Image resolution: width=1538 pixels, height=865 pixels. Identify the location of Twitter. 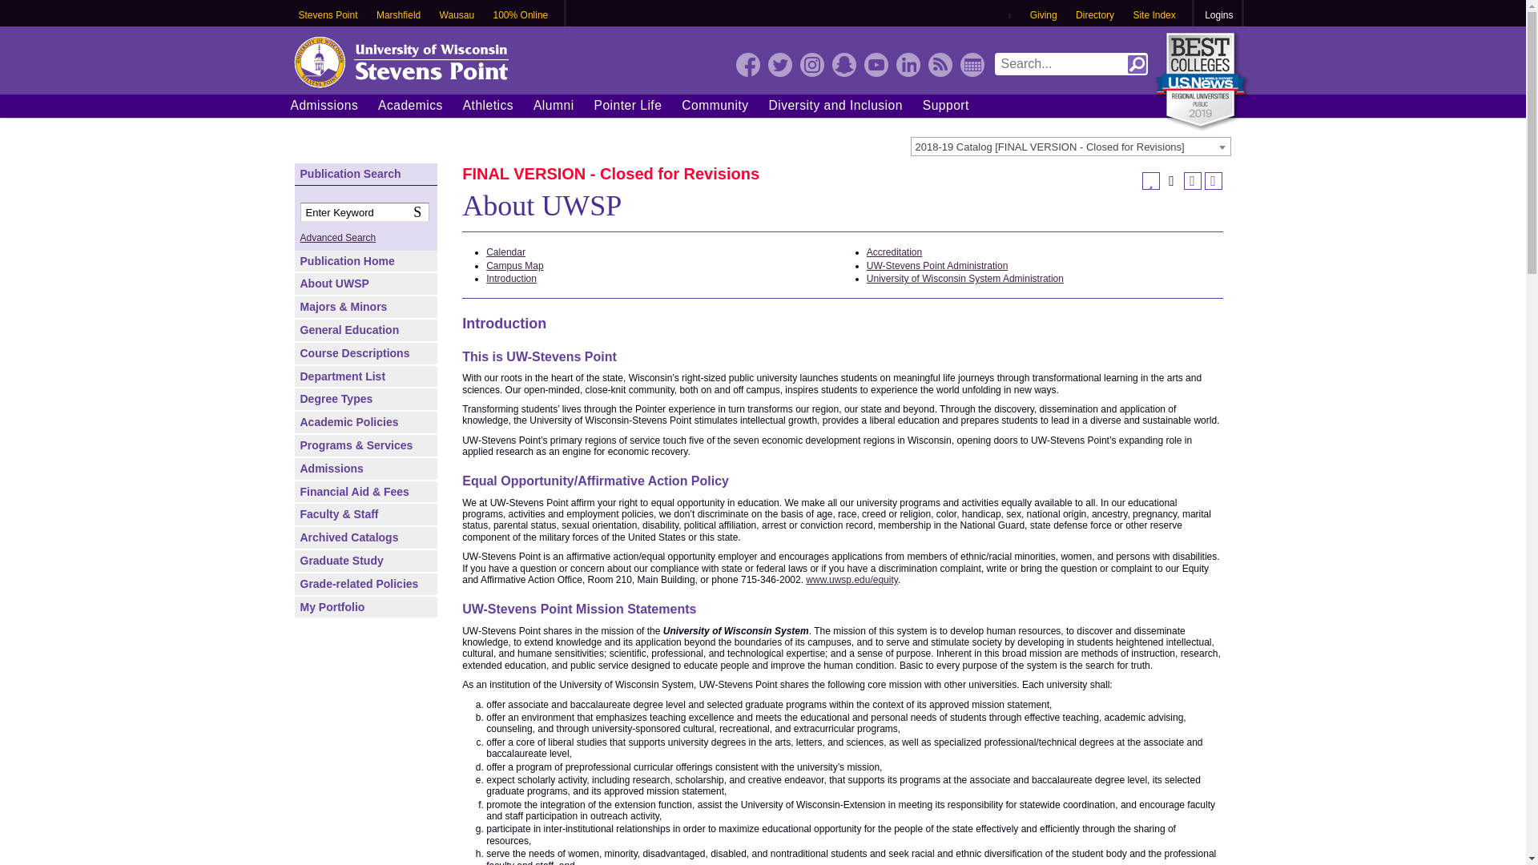
(779, 64).